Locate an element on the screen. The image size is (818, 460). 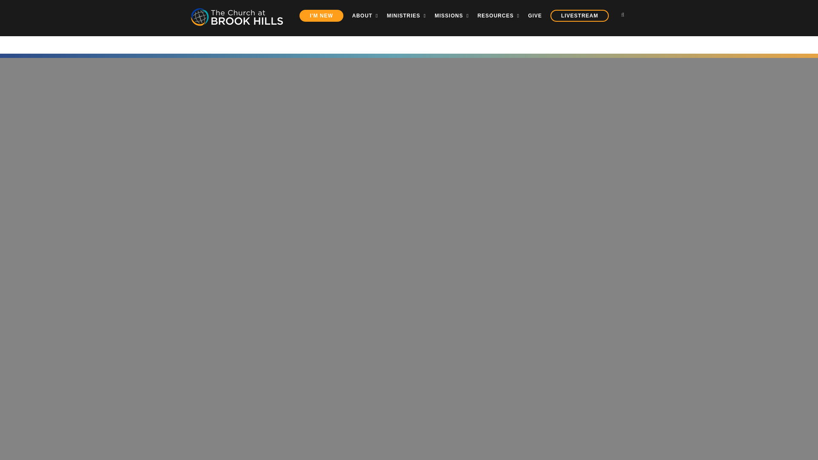
I'M NEW is located at coordinates (321, 15).